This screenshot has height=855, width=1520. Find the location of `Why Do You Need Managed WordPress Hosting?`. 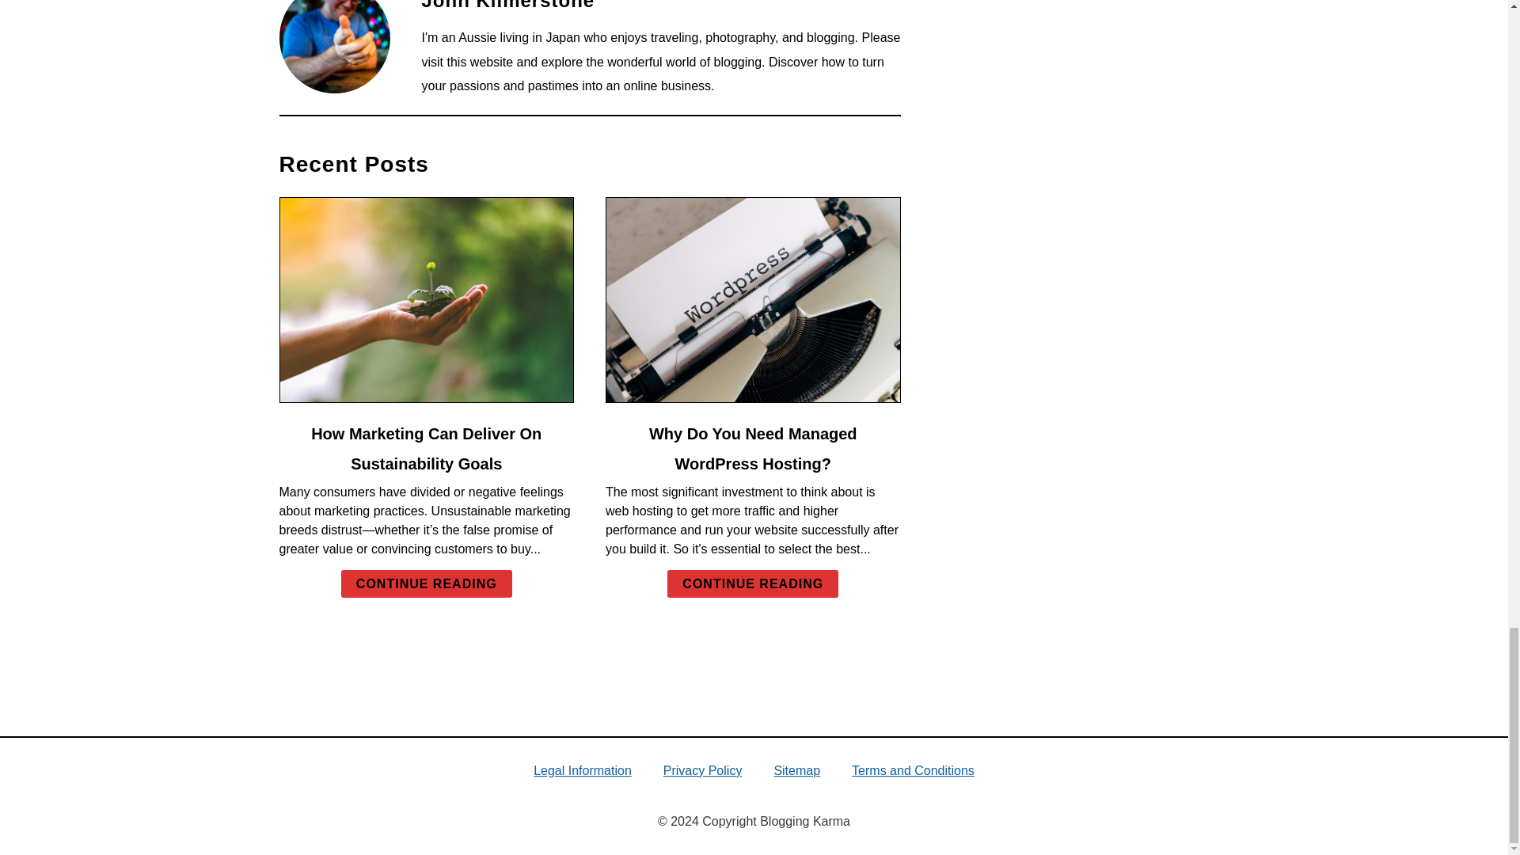

Why Do You Need Managed WordPress Hosting? is located at coordinates (752, 448).